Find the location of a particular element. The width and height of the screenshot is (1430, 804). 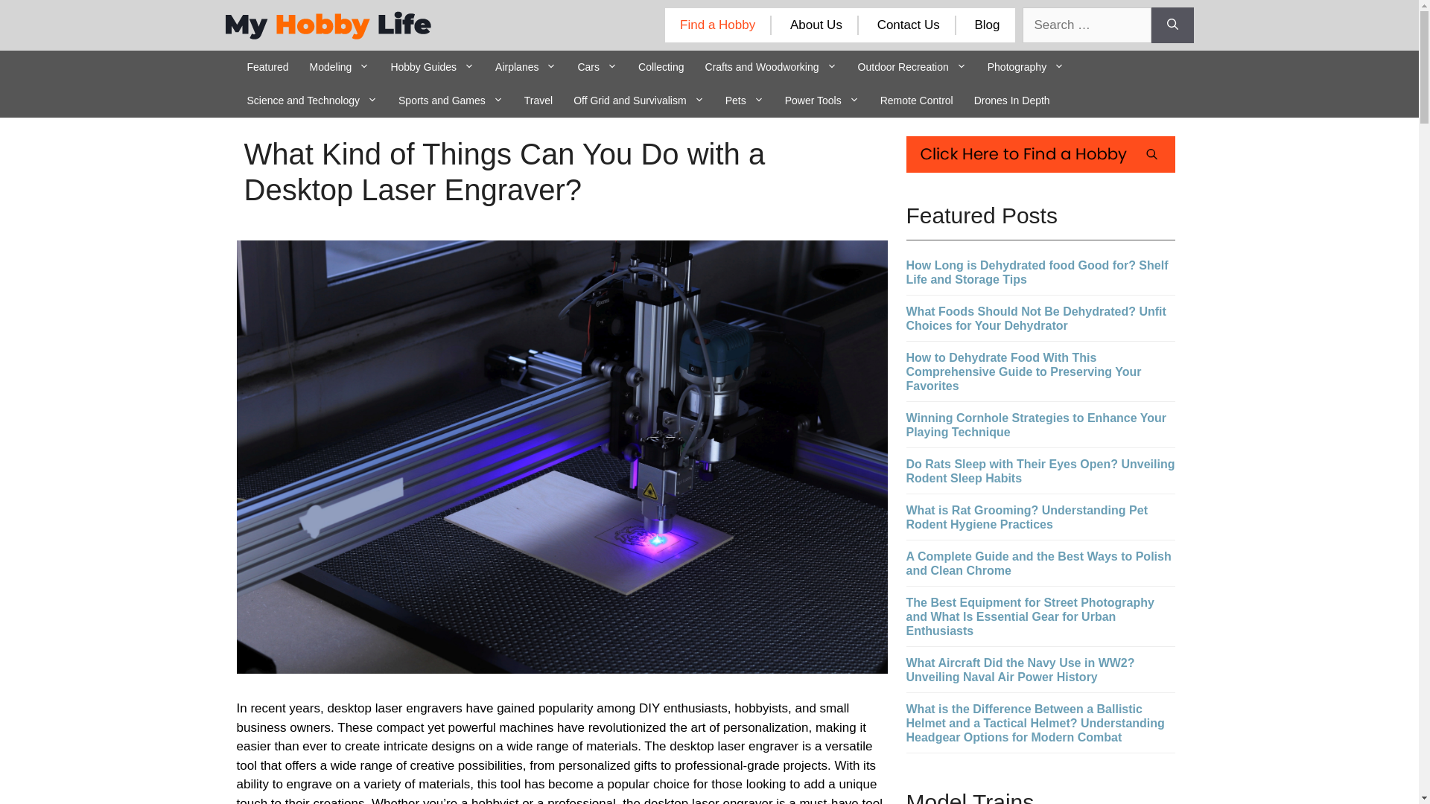

Cars is located at coordinates (597, 67).